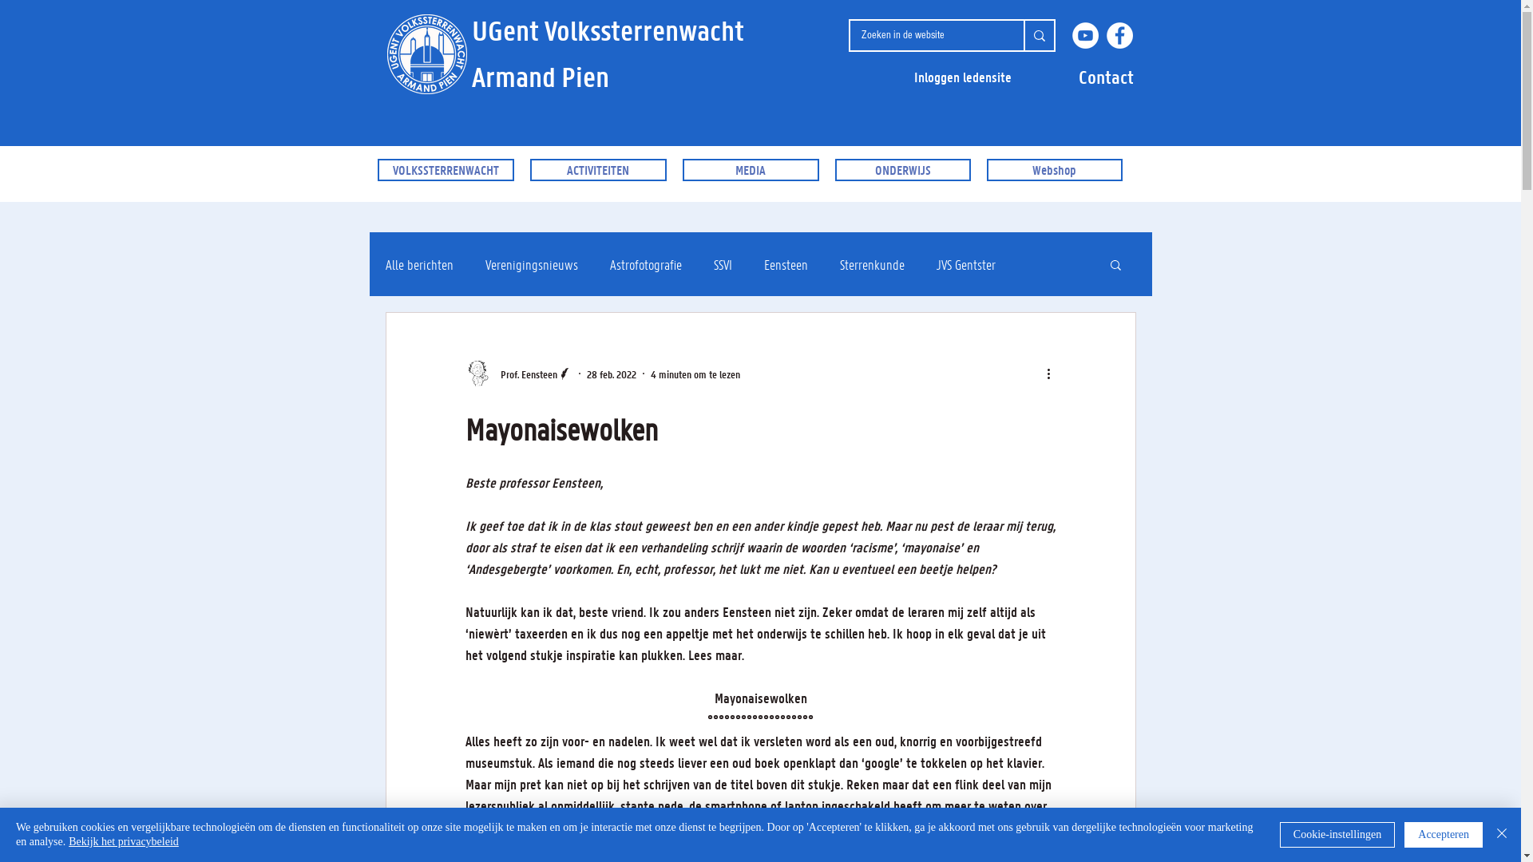 The image size is (1533, 862). What do you see at coordinates (872, 264) in the screenshot?
I see `Sterrenkunde` at bounding box center [872, 264].